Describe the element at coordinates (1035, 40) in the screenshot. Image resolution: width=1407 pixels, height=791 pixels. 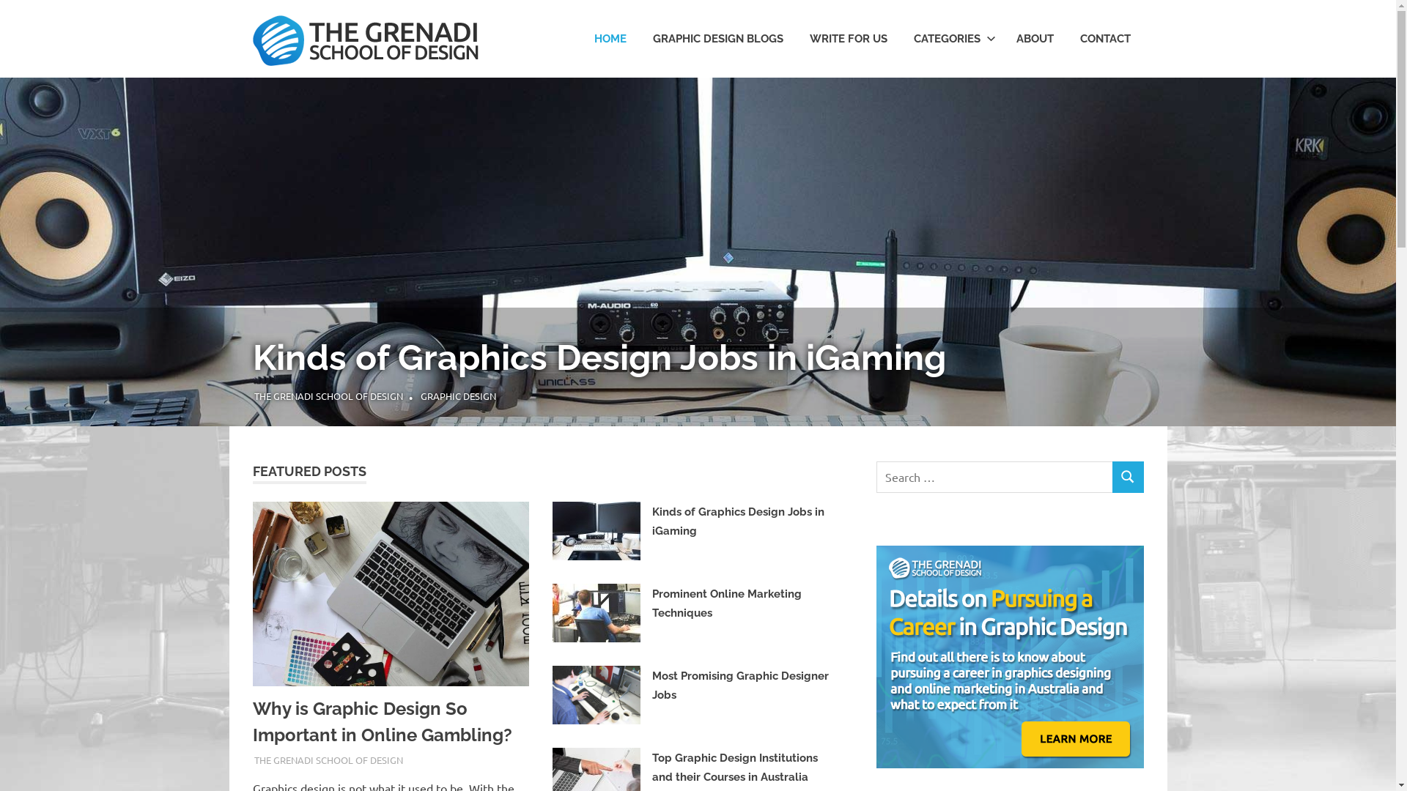
I see `ABOUT` at that location.